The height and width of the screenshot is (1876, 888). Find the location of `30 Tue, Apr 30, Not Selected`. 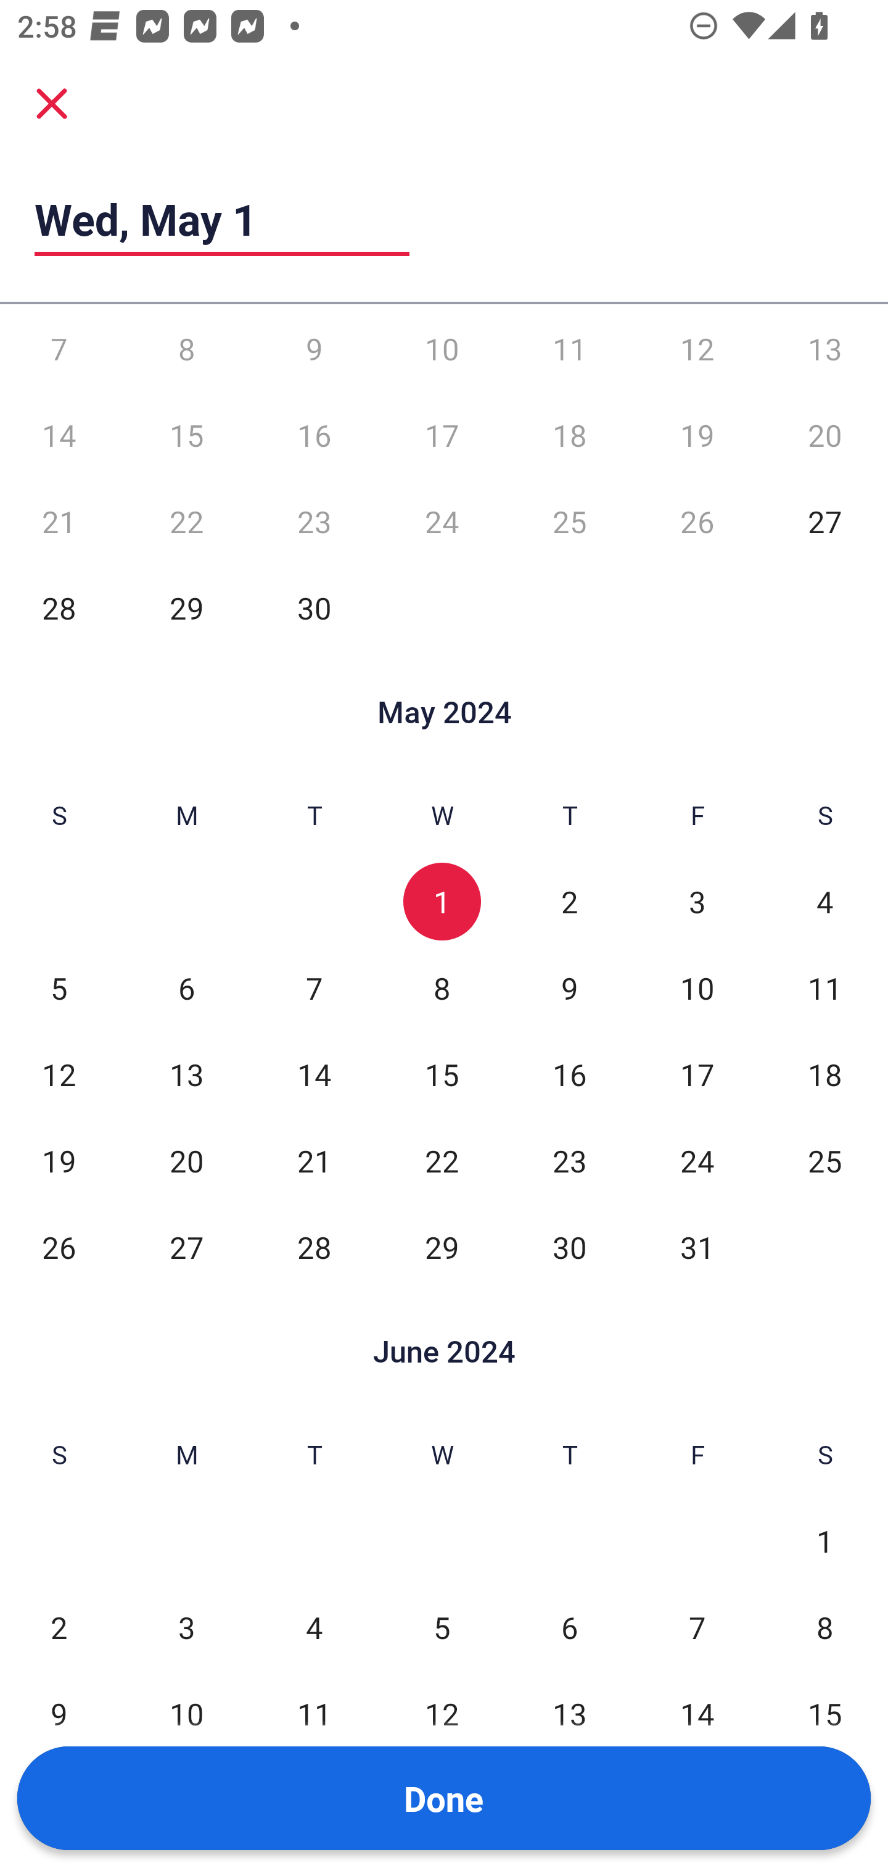

30 Tue, Apr 30, Not Selected is located at coordinates (314, 607).